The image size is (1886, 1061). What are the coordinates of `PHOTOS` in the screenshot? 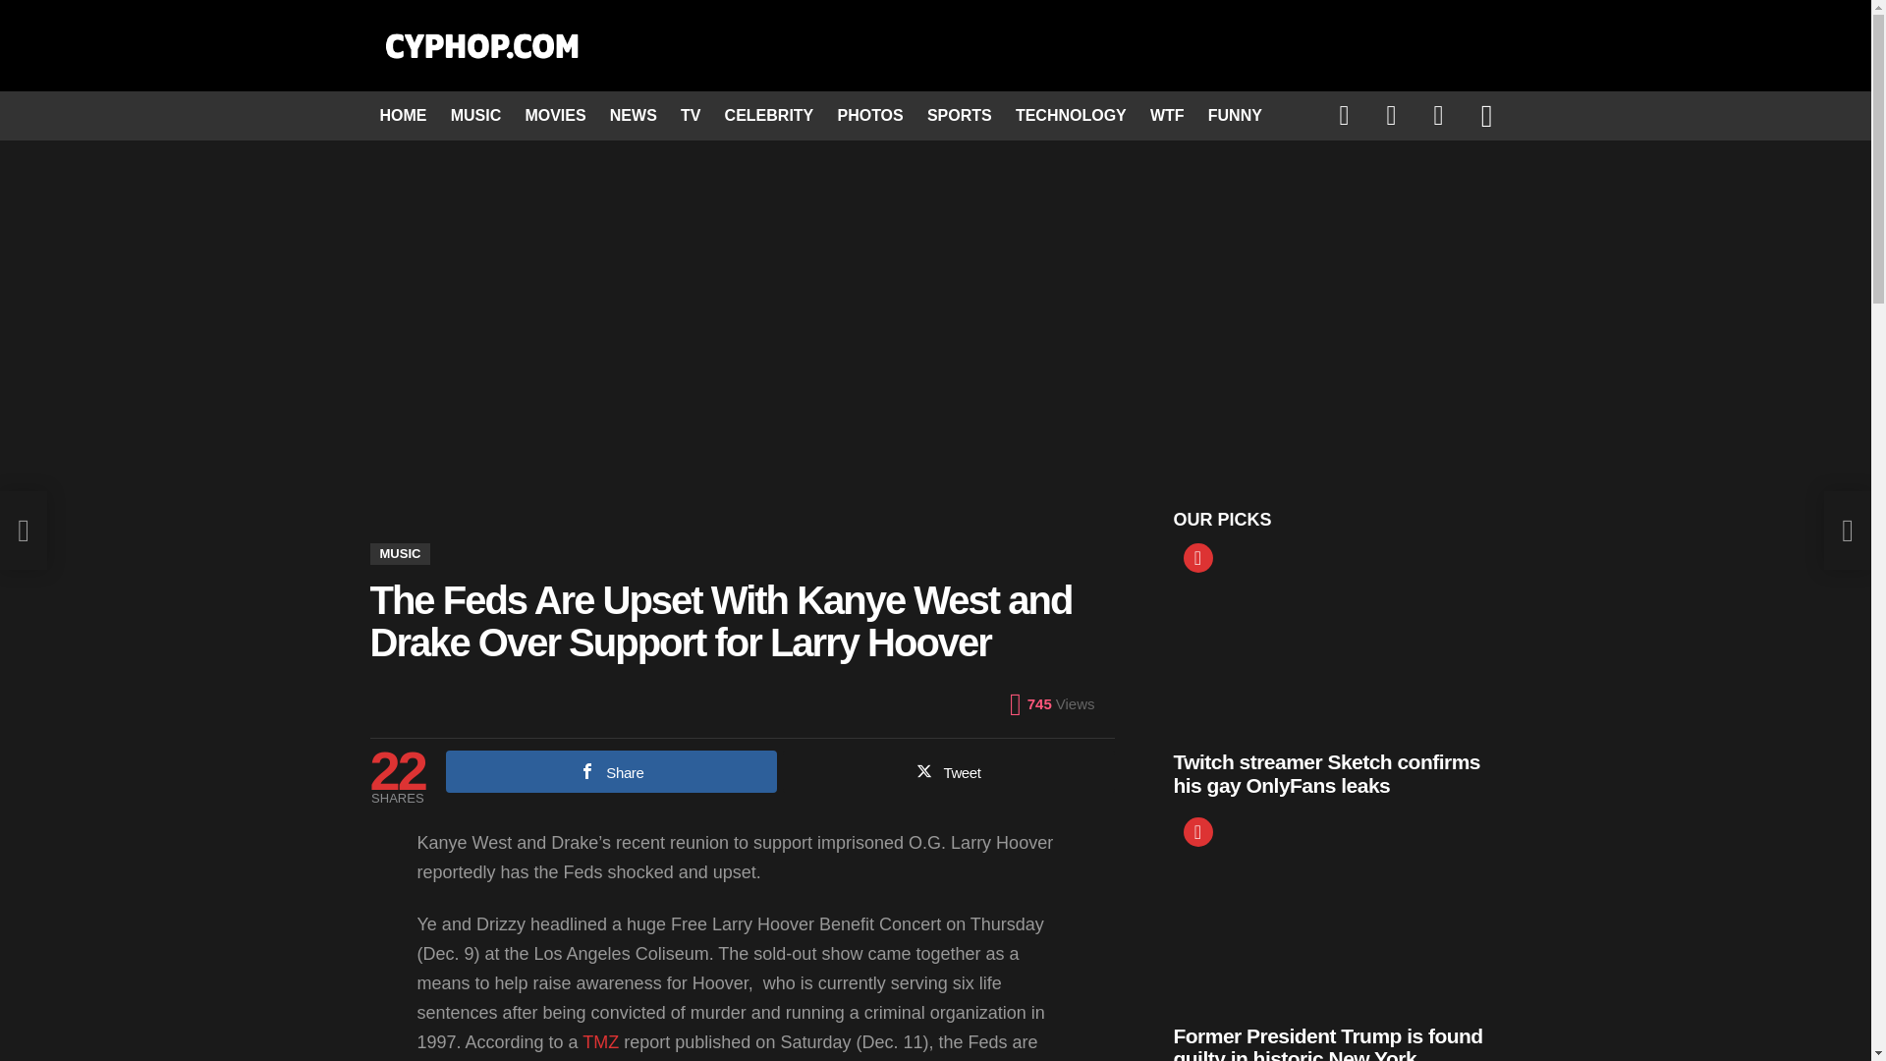 It's located at (870, 115).